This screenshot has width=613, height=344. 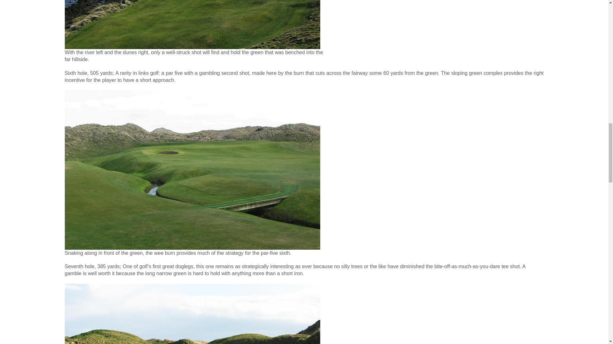 I want to click on cruden4, so click(x=192, y=25).